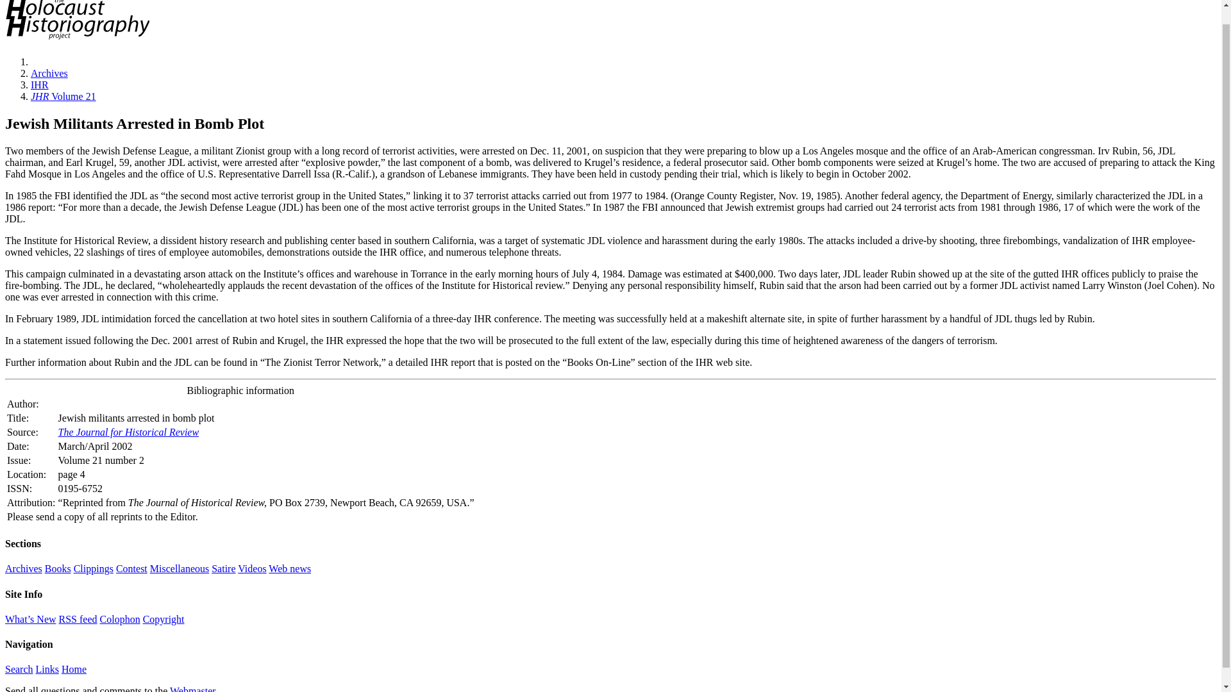  What do you see at coordinates (94, 569) in the screenshot?
I see `Clippings` at bounding box center [94, 569].